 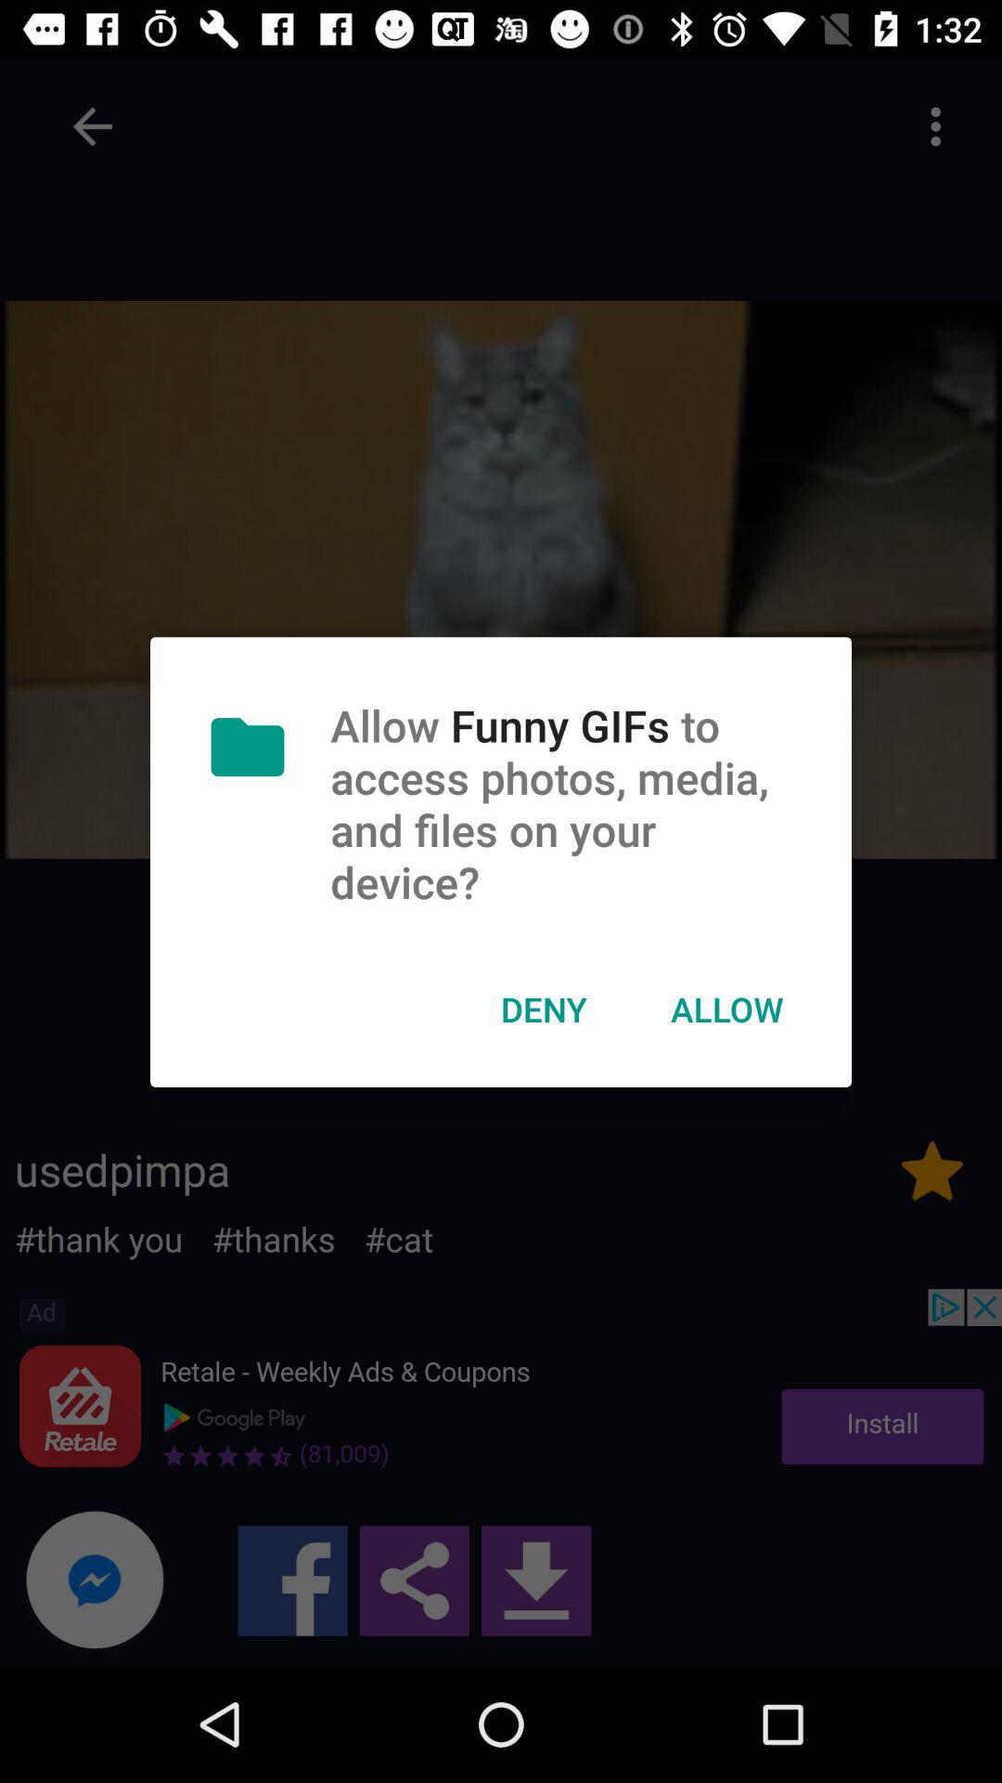 I want to click on add to favorite, so click(x=932, y=1170).